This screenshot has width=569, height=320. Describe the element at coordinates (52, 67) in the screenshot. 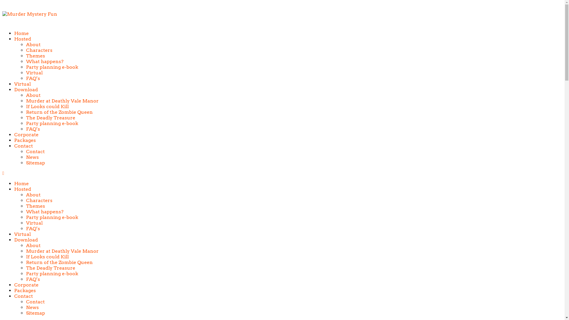

I see `Party planning e-book` at that location.